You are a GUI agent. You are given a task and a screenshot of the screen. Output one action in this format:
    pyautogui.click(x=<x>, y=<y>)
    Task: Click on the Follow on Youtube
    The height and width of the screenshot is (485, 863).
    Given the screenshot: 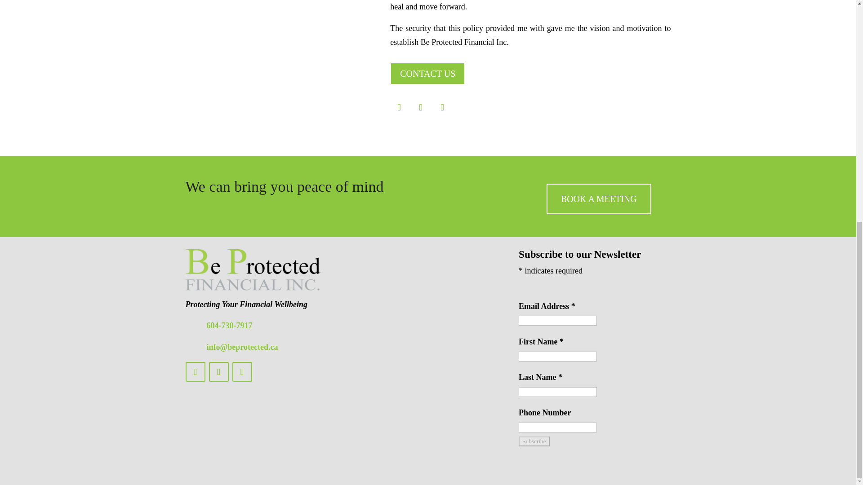 What is the action you would take?
    pyautogui.click(x=442, y=107)
    